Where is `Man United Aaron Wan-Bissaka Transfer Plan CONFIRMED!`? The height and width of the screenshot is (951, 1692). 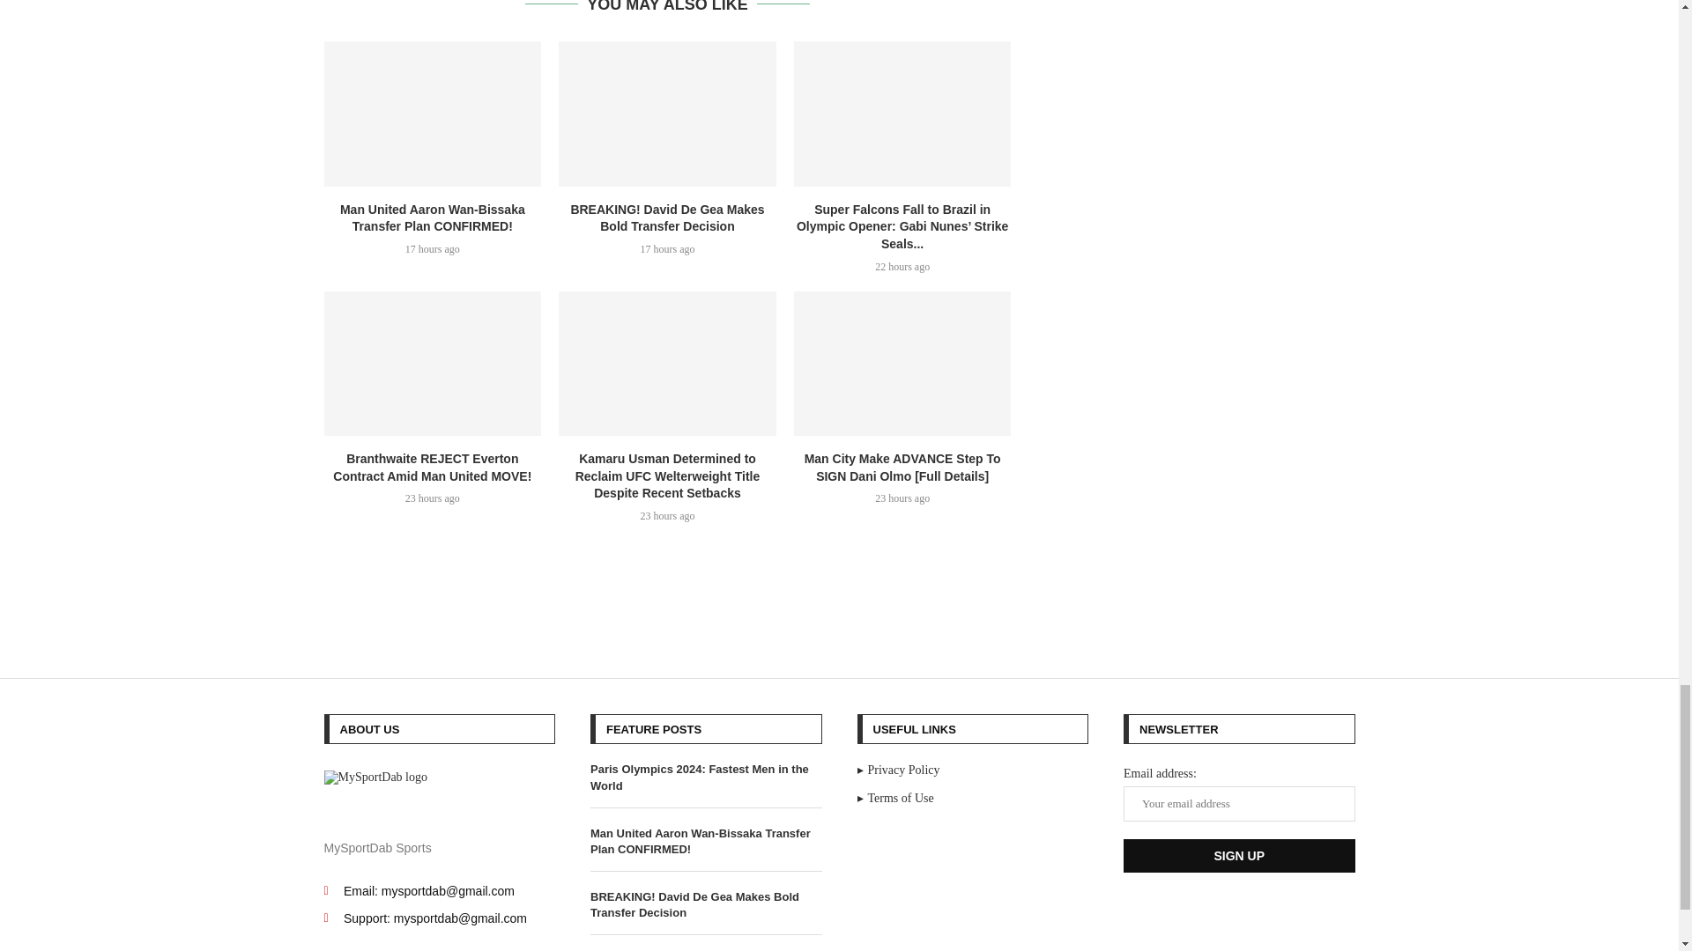
Man United Aaron Wan-Bissaka Transfer Plan CONFIRMED! is located at coordinates (433, 113).